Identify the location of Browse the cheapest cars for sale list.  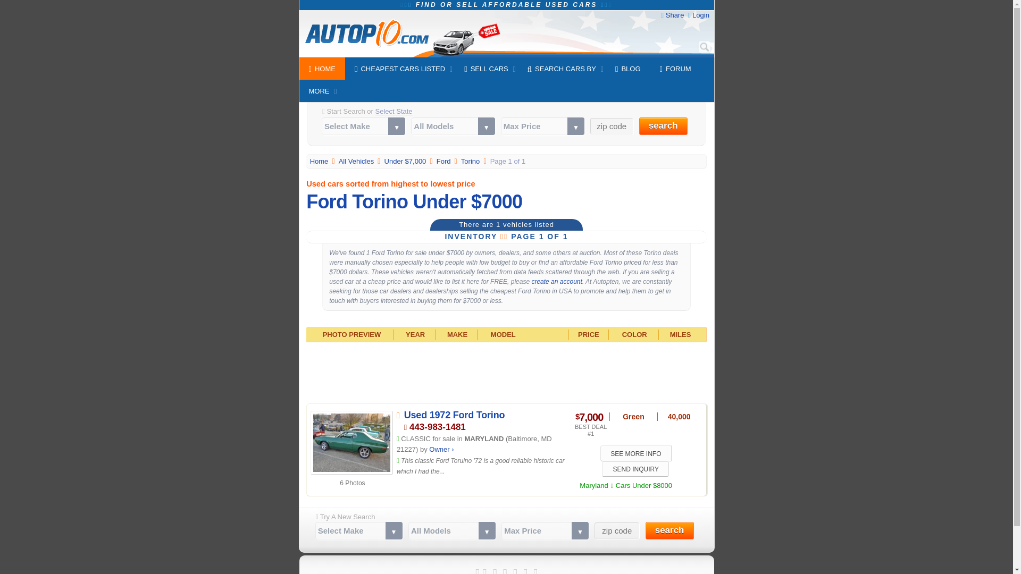
(357, 161).